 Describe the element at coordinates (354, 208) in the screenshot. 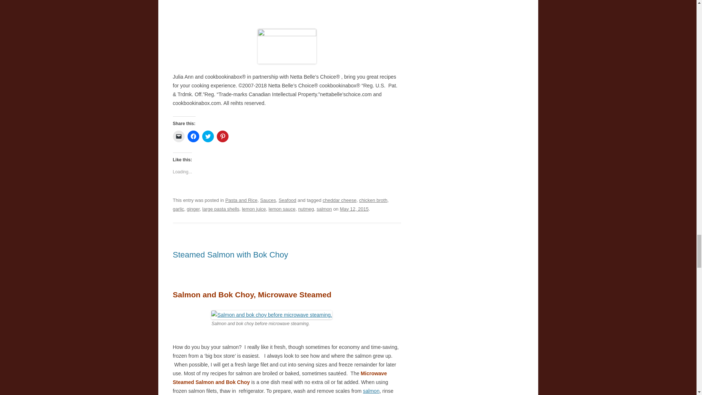

I see `2:40 pm` at that location.